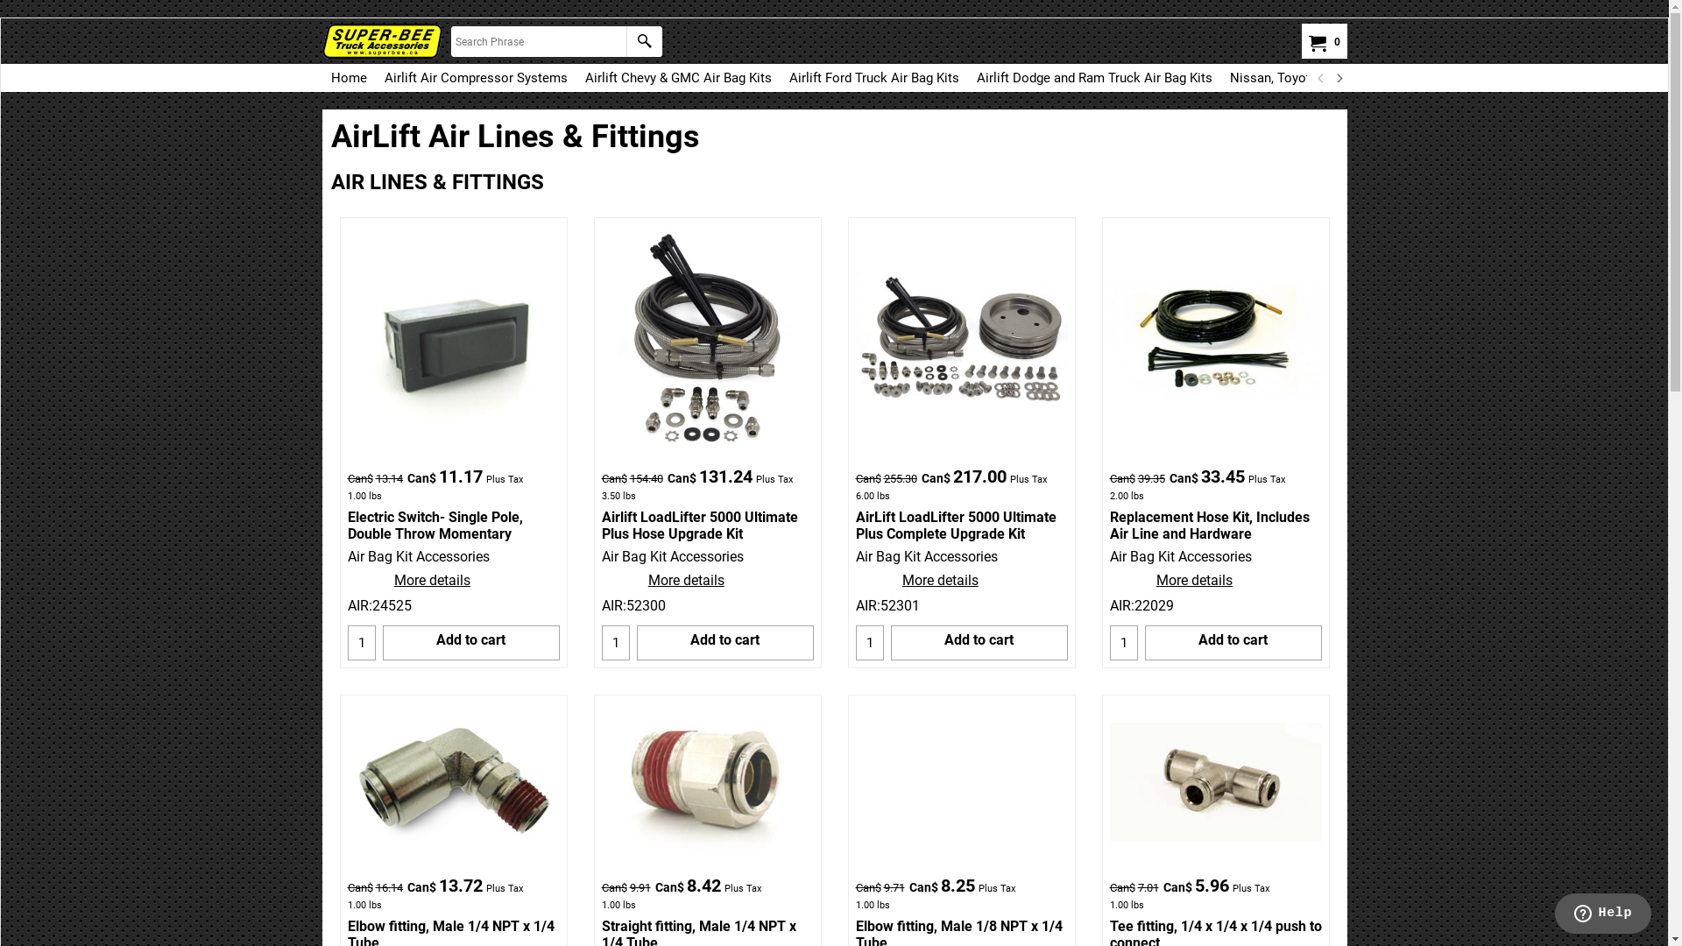 The width and height of the screenshot is (1682, 946). I want to click on Straight- Male 1/4 NPT x 1/4 Tube, so click(707, 782).